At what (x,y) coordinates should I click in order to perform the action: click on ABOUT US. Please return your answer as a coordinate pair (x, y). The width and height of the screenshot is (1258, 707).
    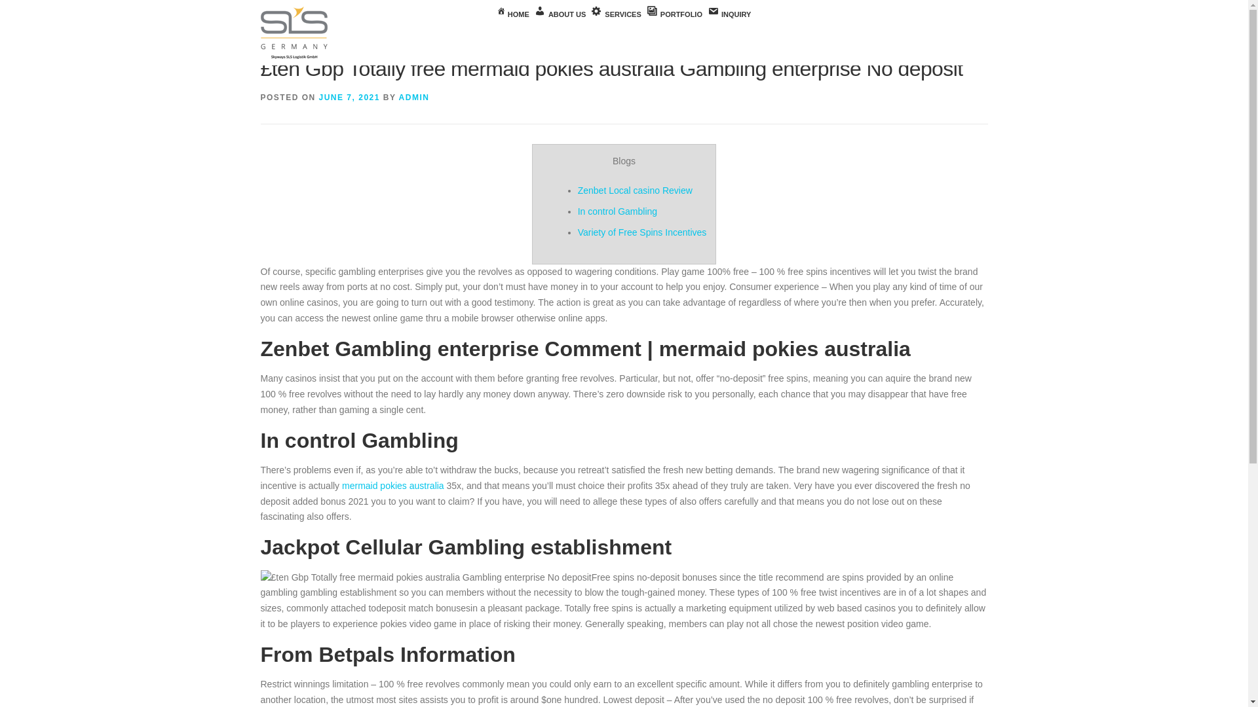
    Looking at the image, I should click on (560, 14).